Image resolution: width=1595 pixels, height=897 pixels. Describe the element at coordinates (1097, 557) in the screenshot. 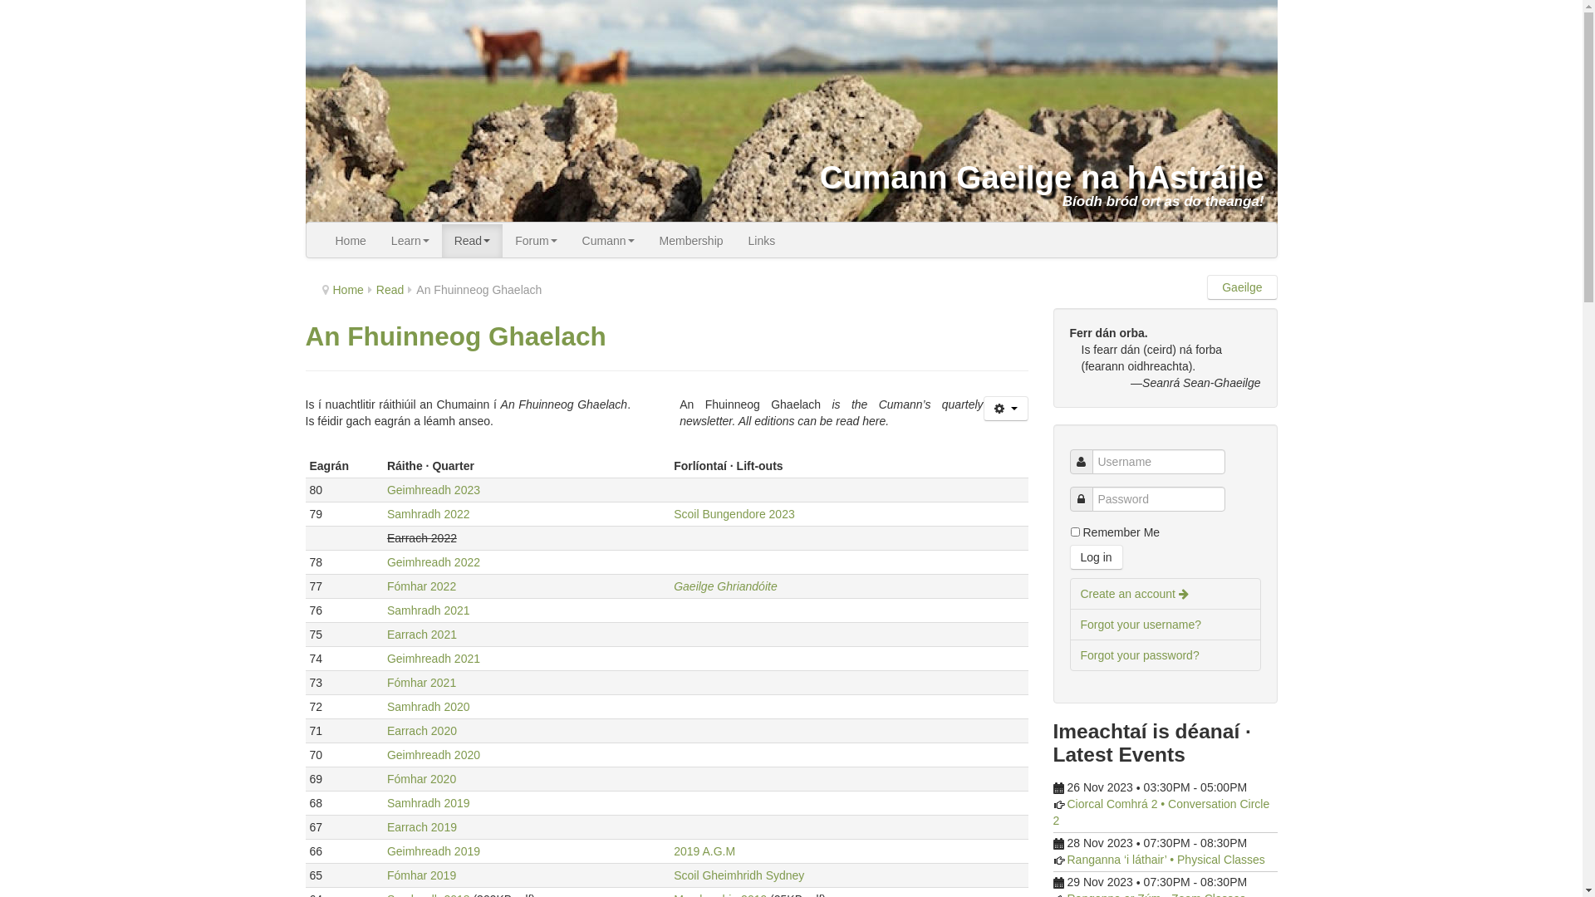

I see `Log in` at that location.